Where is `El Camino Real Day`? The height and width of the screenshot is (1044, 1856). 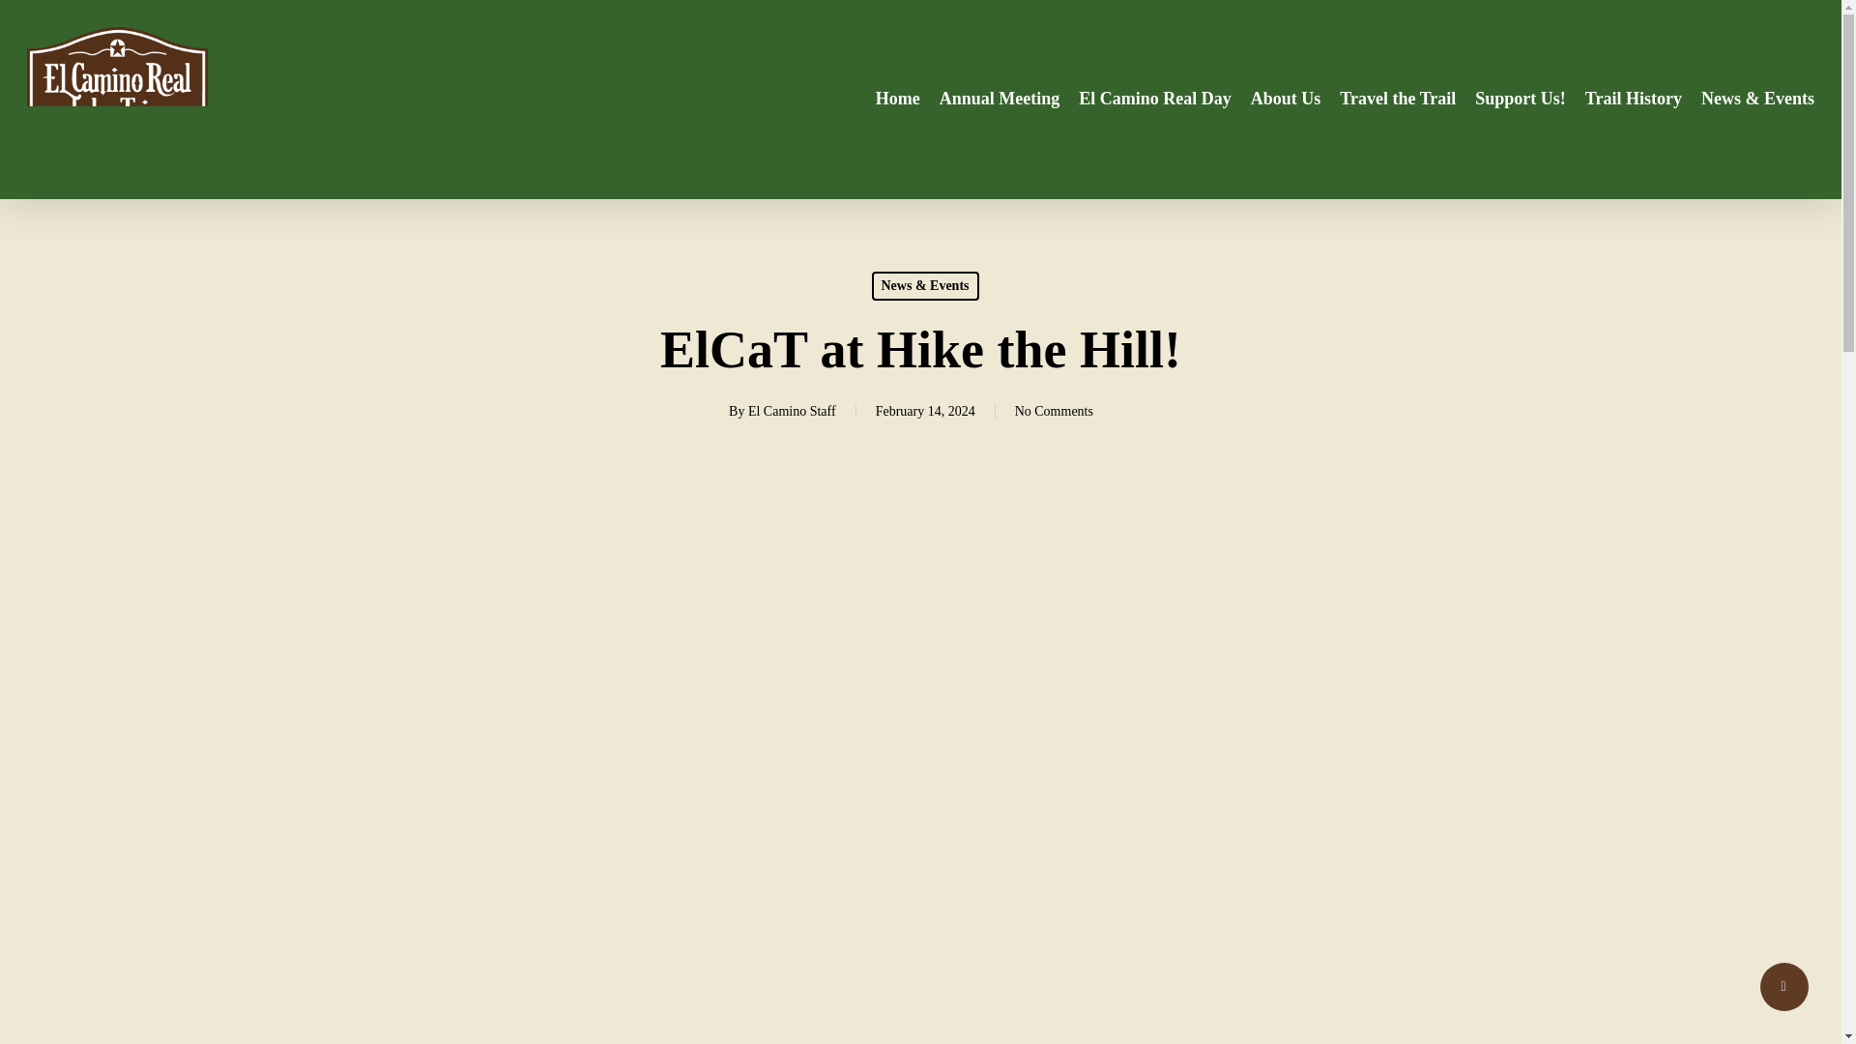
El Camino Real Day is located at coordinates (1154, 99).